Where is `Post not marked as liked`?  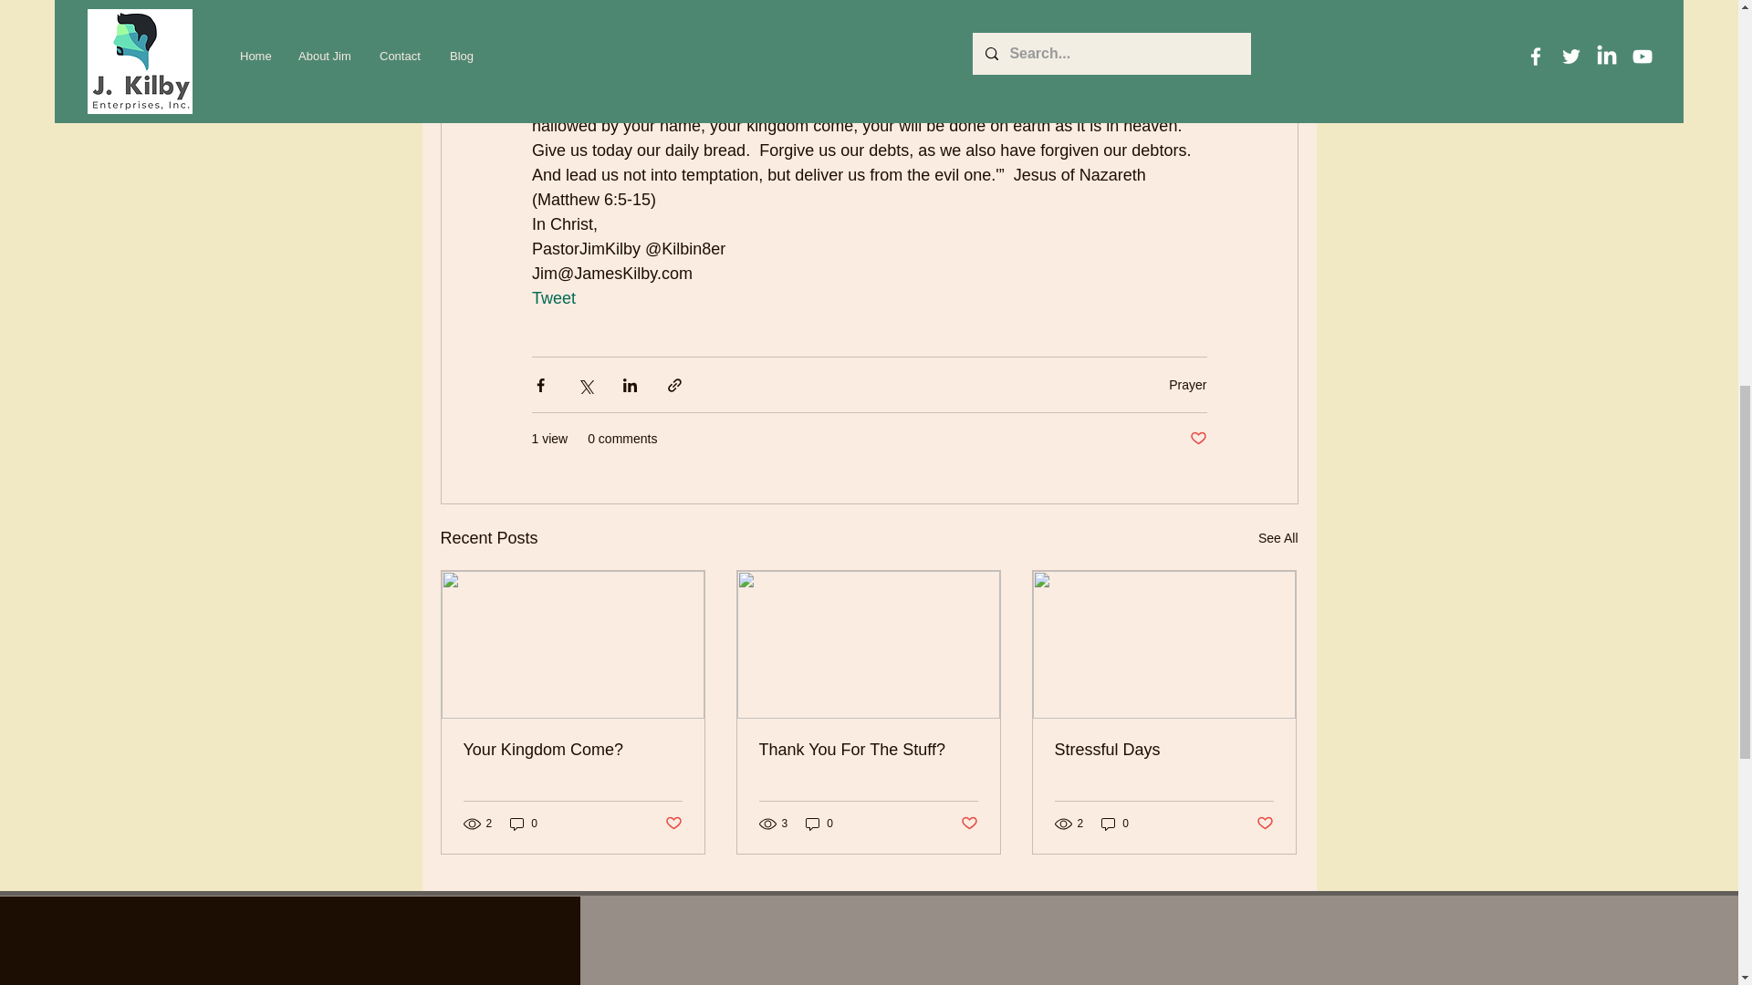
Post not marked as liked is located at coordinates (672, 823).